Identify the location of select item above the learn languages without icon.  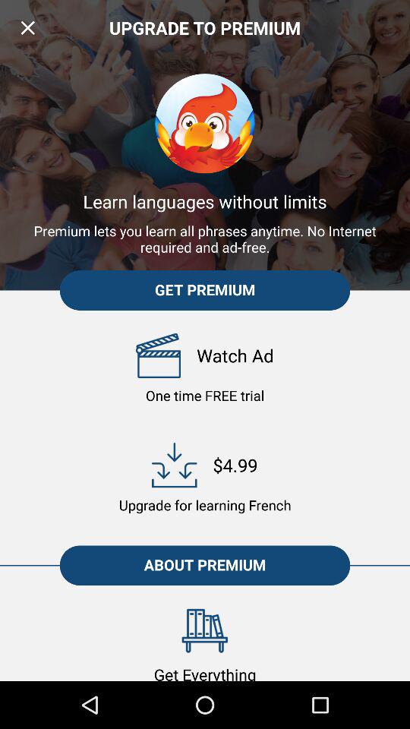
(27, 27).